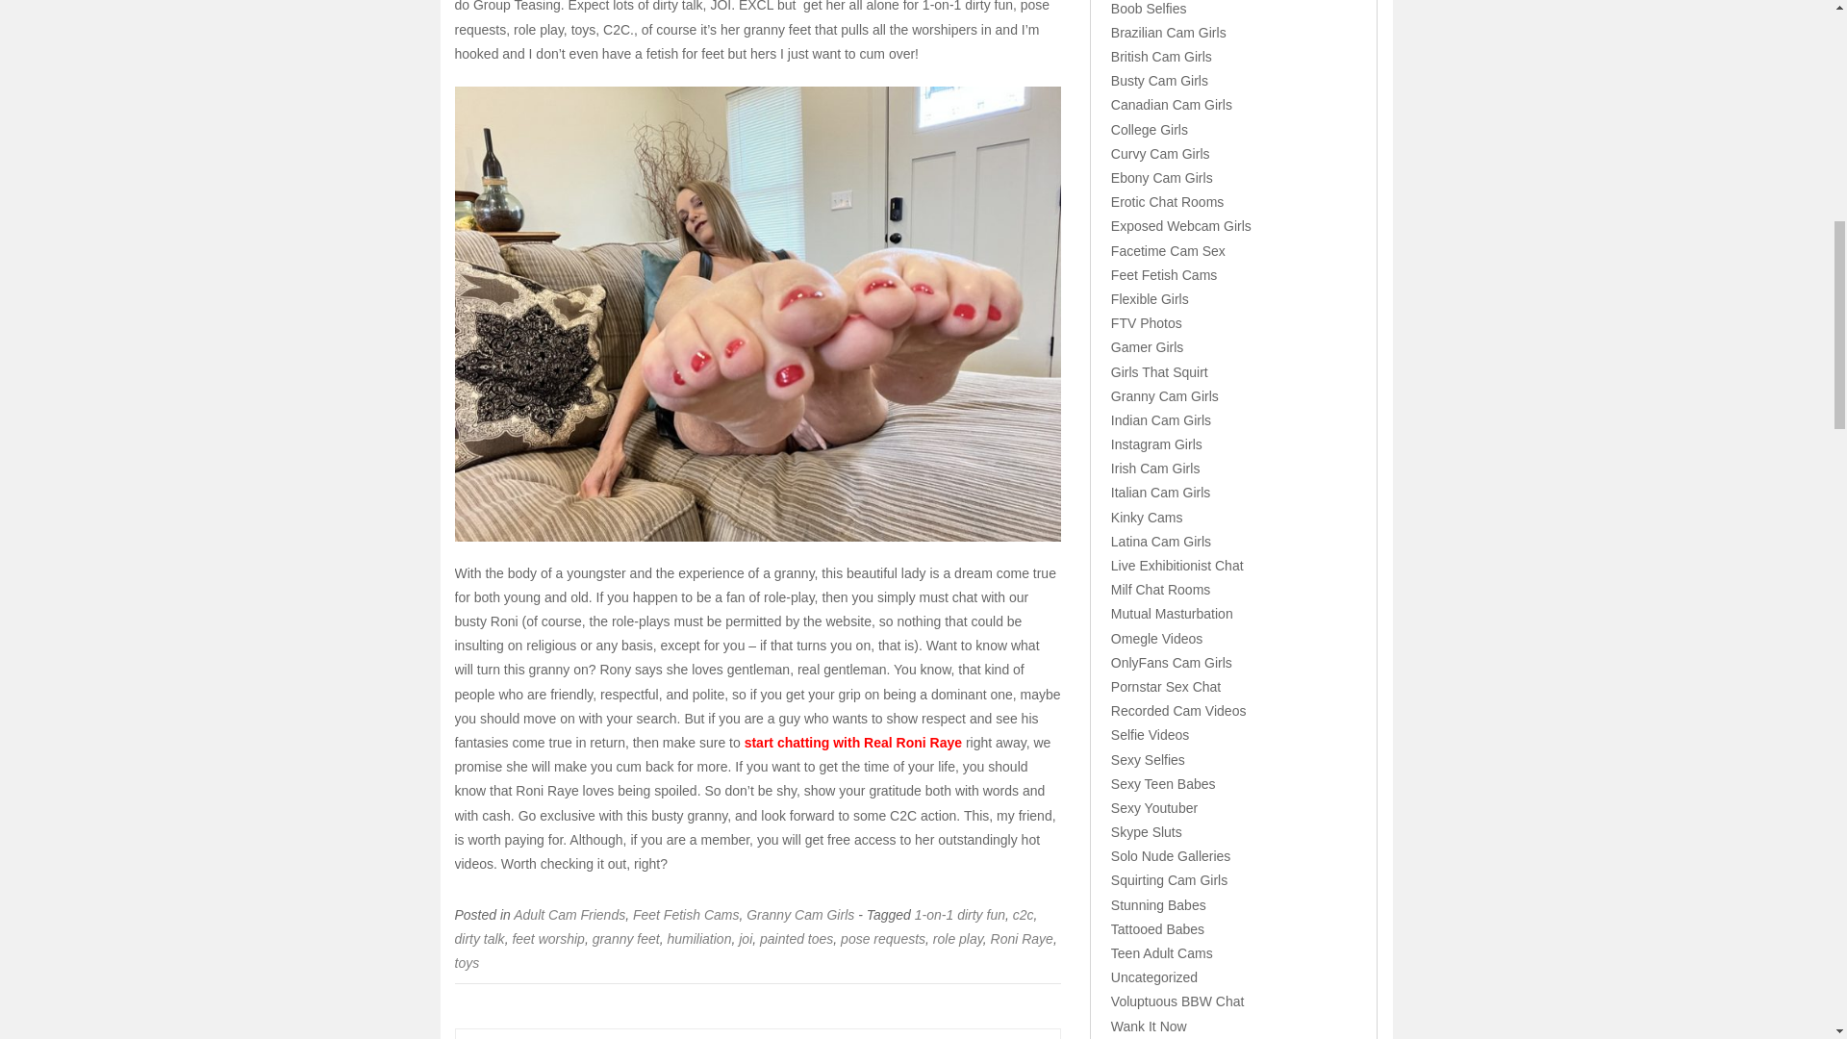 The width and height of the screenshot is (1847, 1039). I want to click on painted toes, so click(796, 938).